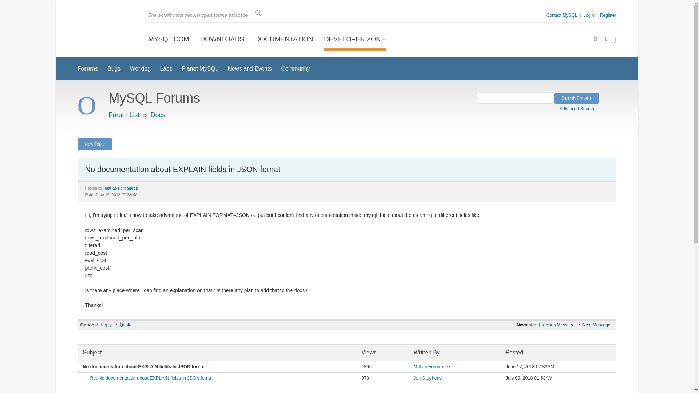 This screenshot has height=393, width=699. Describe the element at coordinates (577, 98) in the screenshot. I see `Search Forums` at that location.